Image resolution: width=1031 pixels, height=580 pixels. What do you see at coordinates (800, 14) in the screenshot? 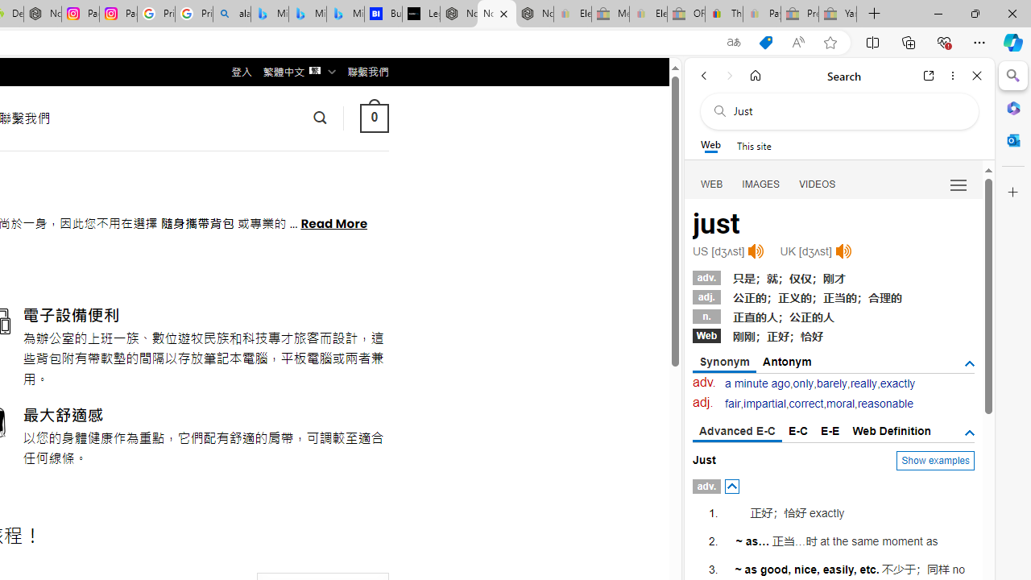
I see `Press Room - eBay Inc. - Sleeping` at bounding box center [800, 14].